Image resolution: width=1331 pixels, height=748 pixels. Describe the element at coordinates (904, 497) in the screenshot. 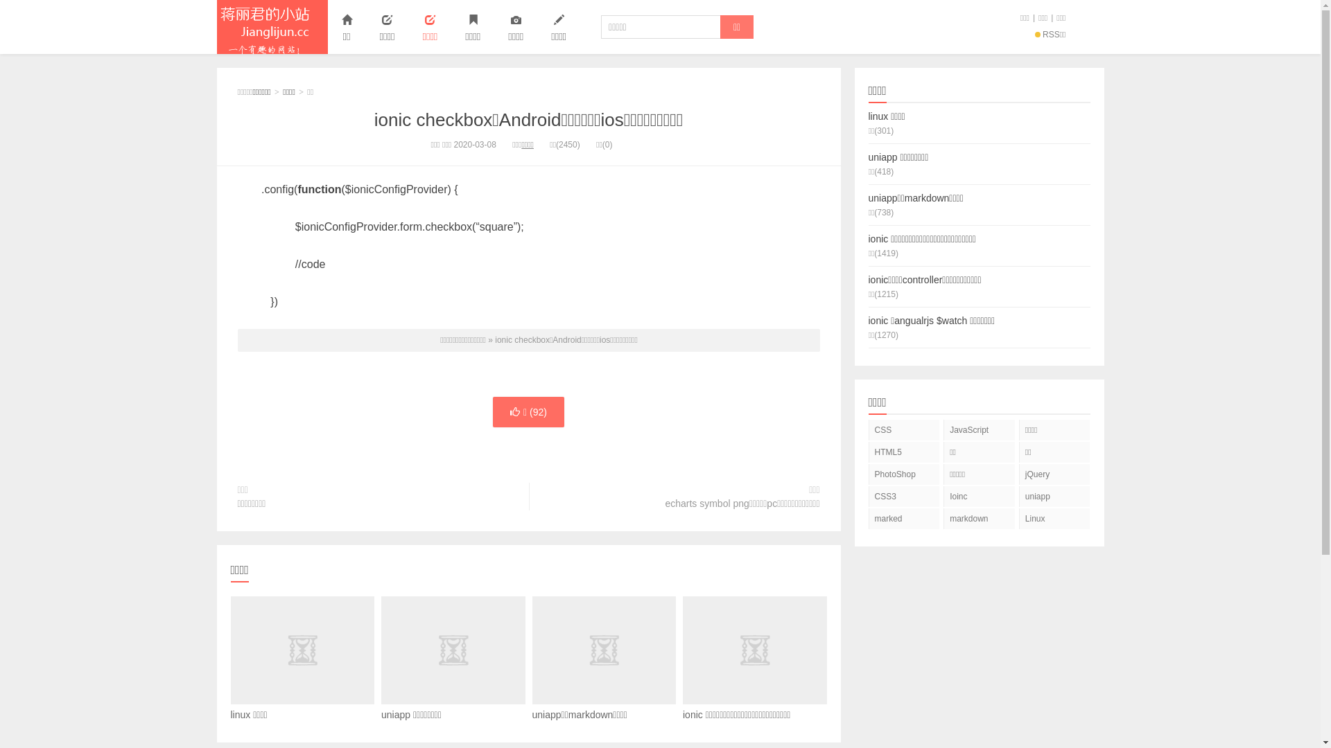

I see `CSS3` at that location.